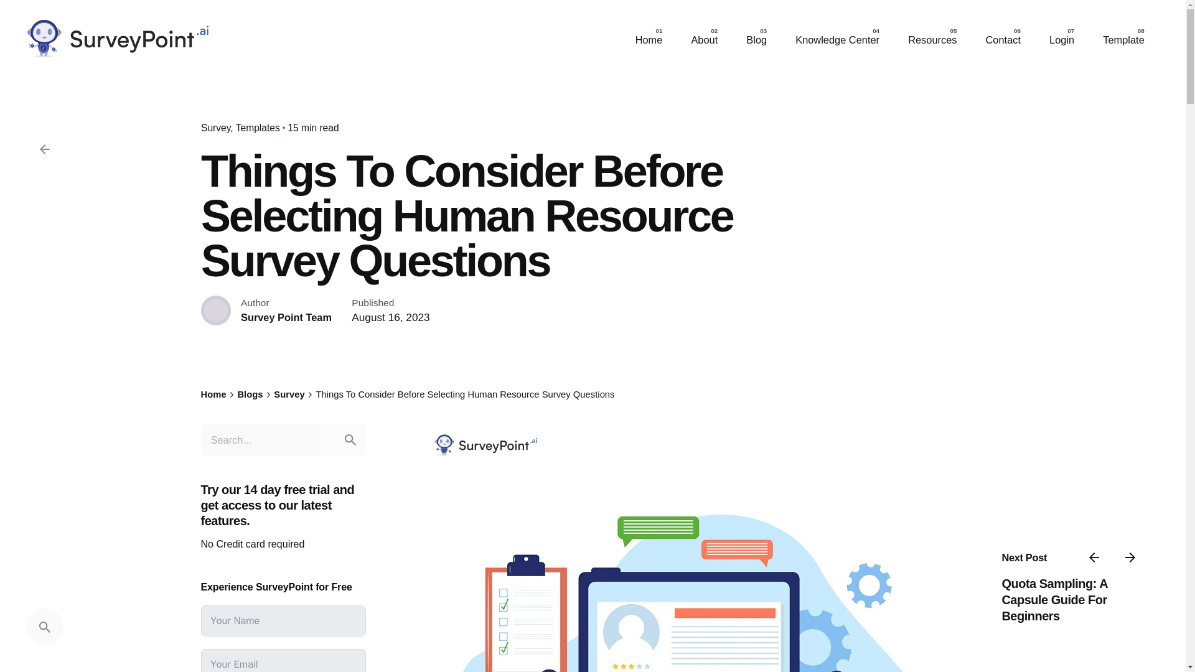 Image resolution: width=1195 pixels, height=672 pixels. I want to click on Contact, so click(1002, 40).